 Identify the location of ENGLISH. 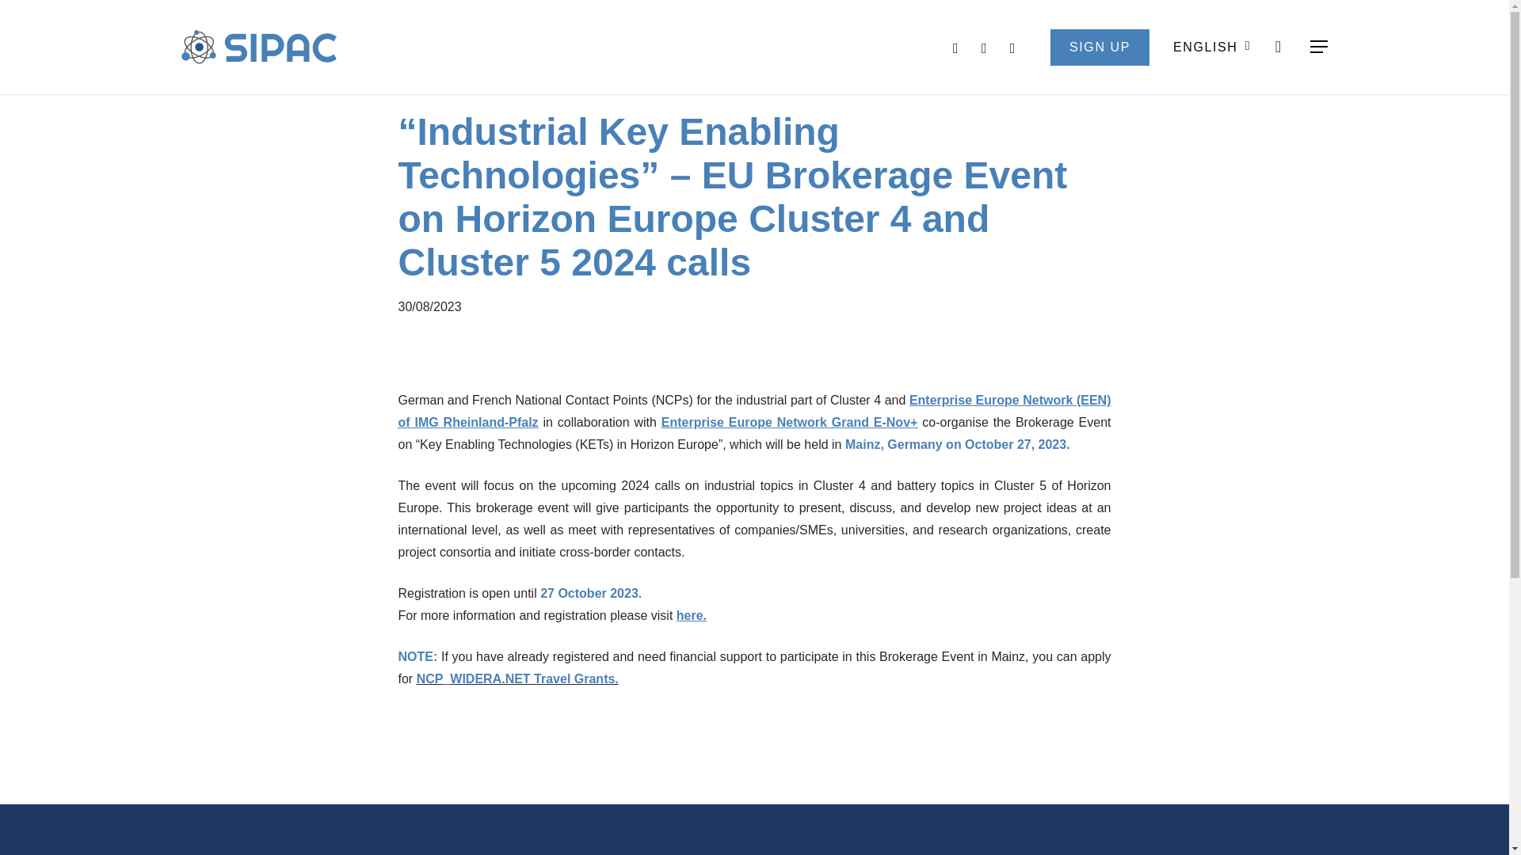
(1209, 46).